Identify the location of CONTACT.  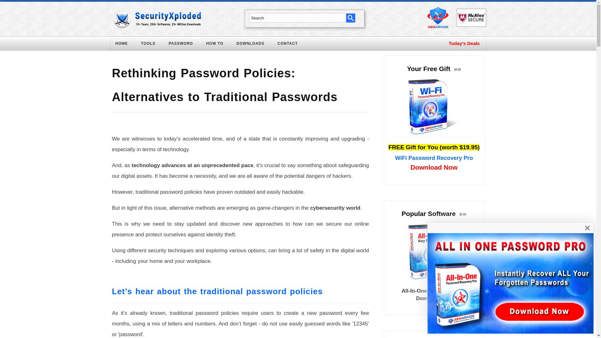
(292, 45).